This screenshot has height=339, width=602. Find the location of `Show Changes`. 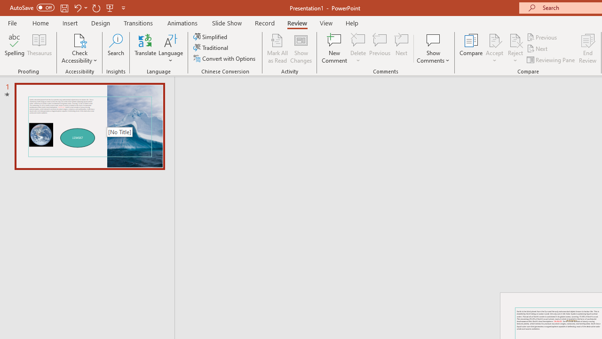

Show Changes is located at coordinates (301, 48).